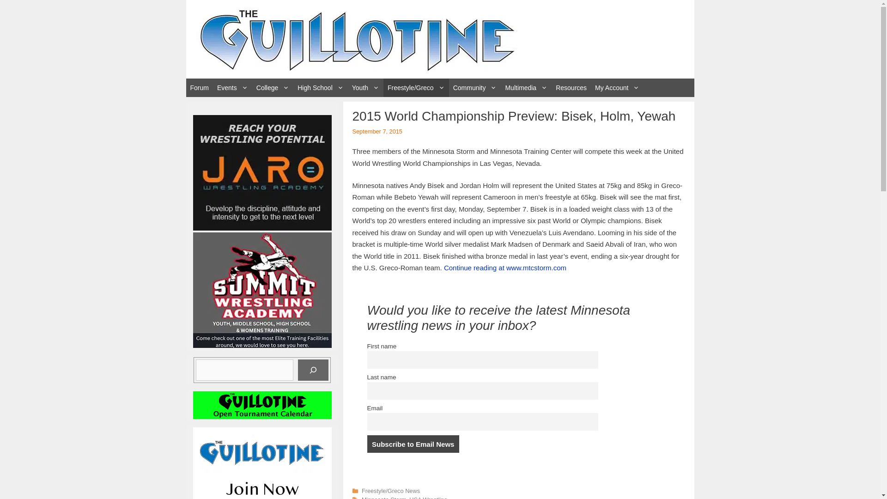 The width and height of the screenshot is (887, 499). I want to click on College News, so click(273, 87).